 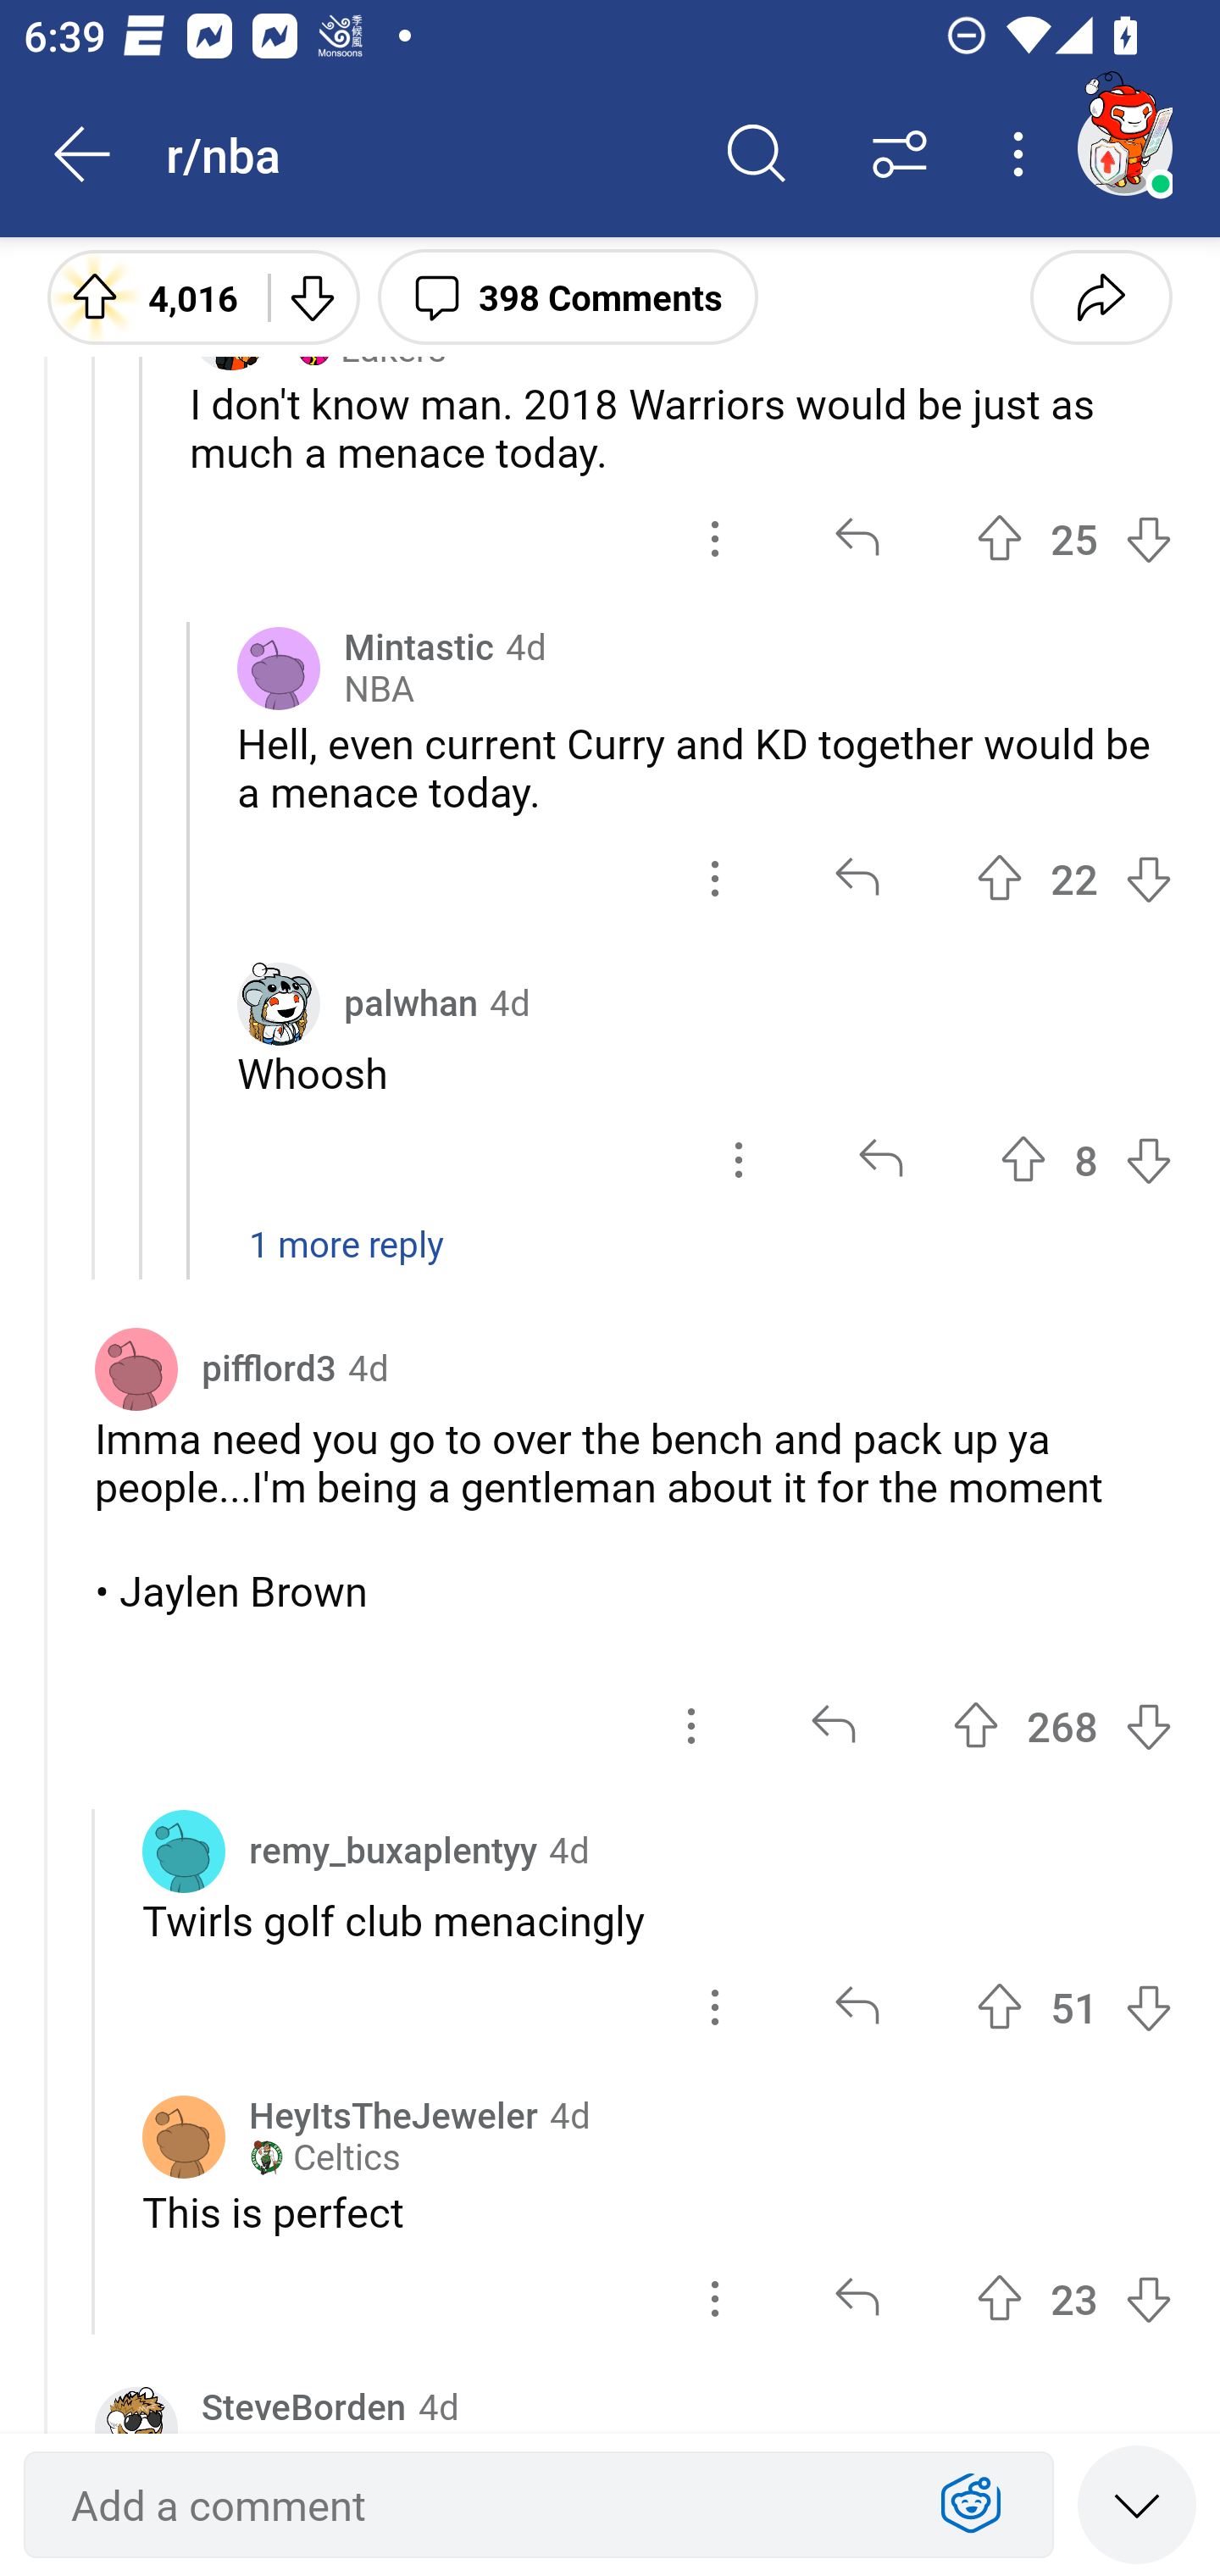 I want to click on Twirls golf club menacingly, so click(x=657, y=1920).